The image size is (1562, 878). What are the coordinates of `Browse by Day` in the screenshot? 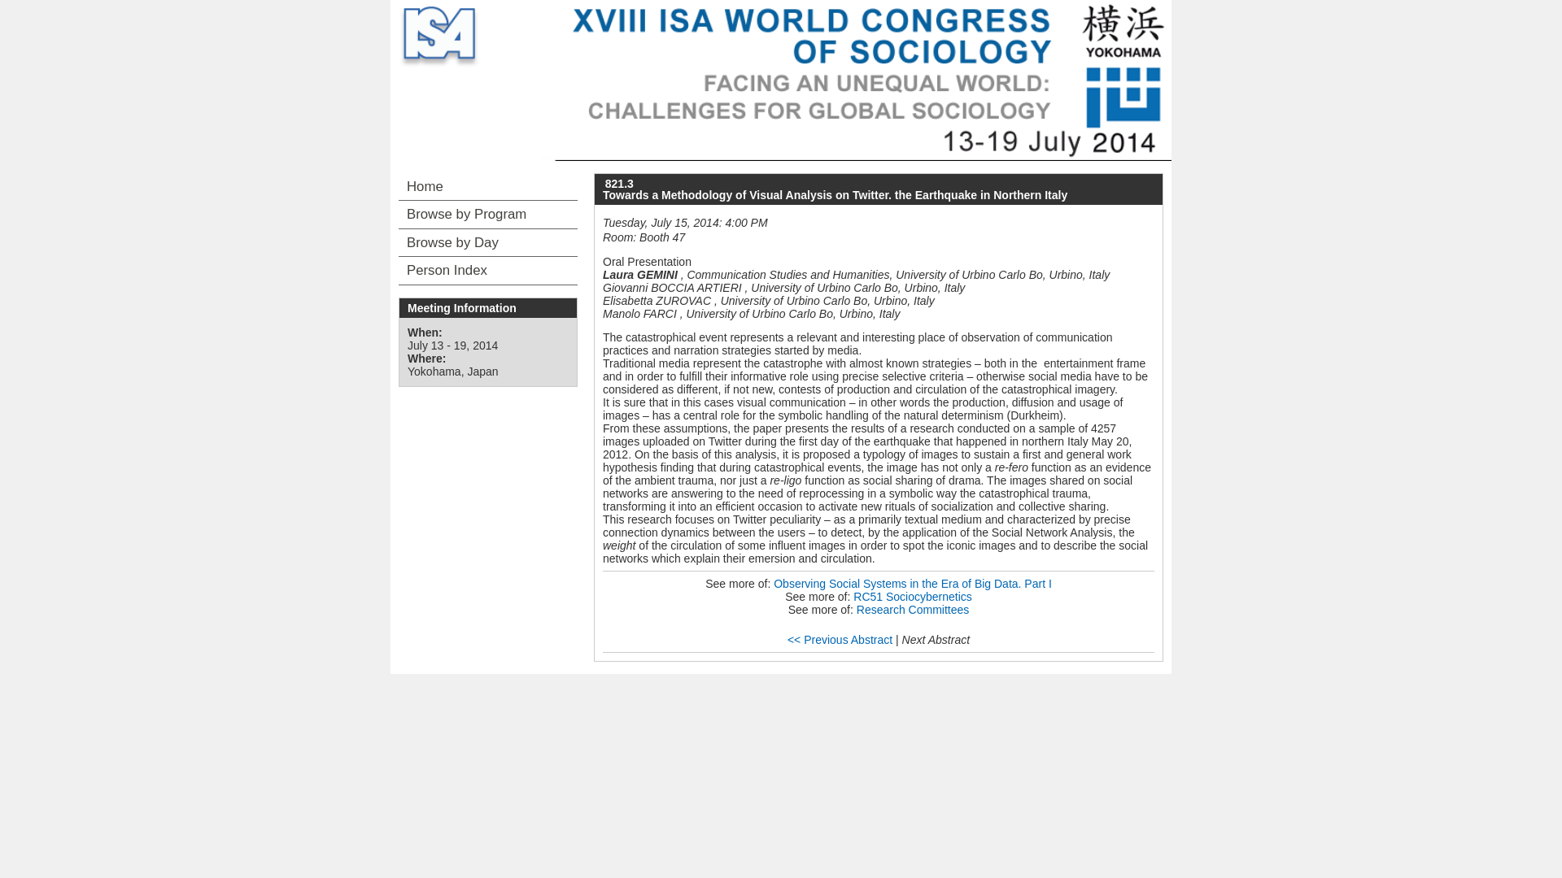 It's located at (488, 242).